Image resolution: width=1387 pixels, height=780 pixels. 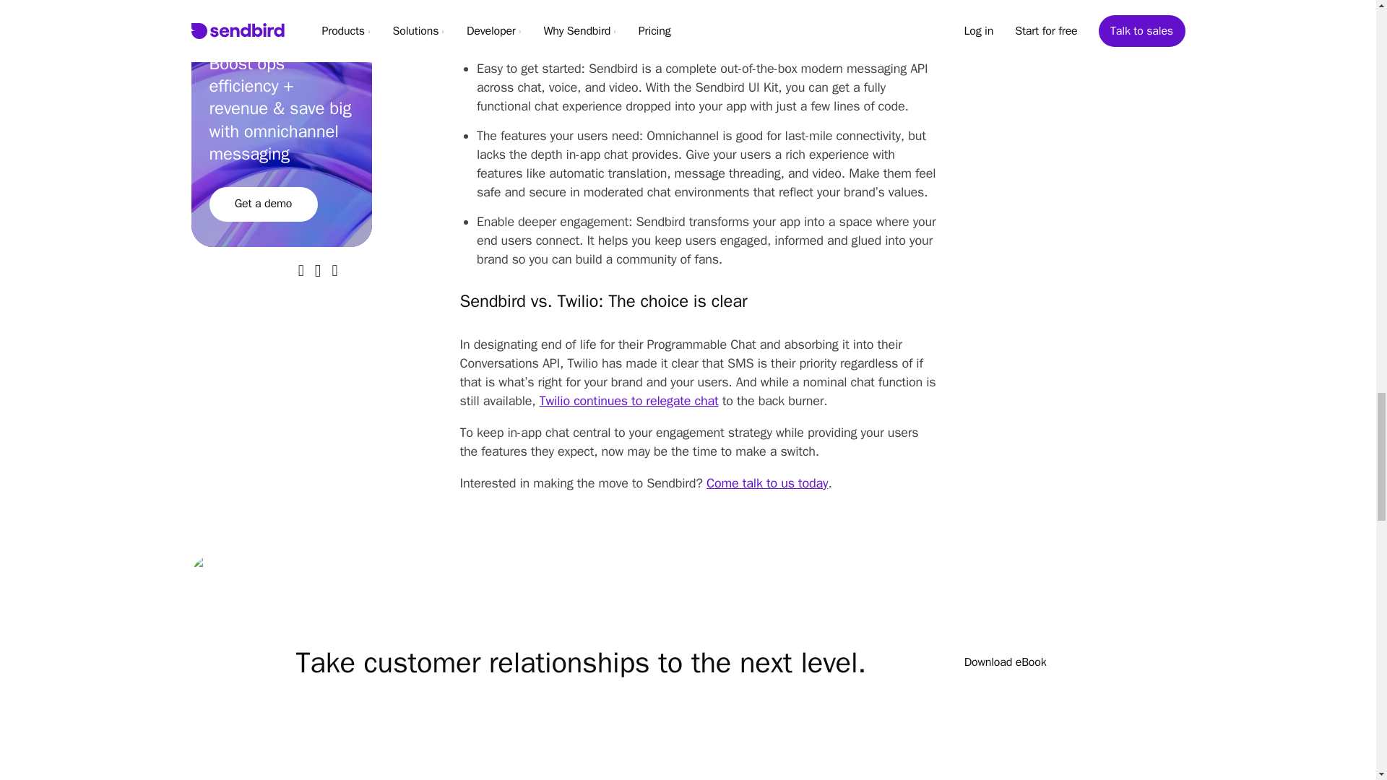 I want to click on Twilio continues to relegate chat, so click(x=628, y=400).